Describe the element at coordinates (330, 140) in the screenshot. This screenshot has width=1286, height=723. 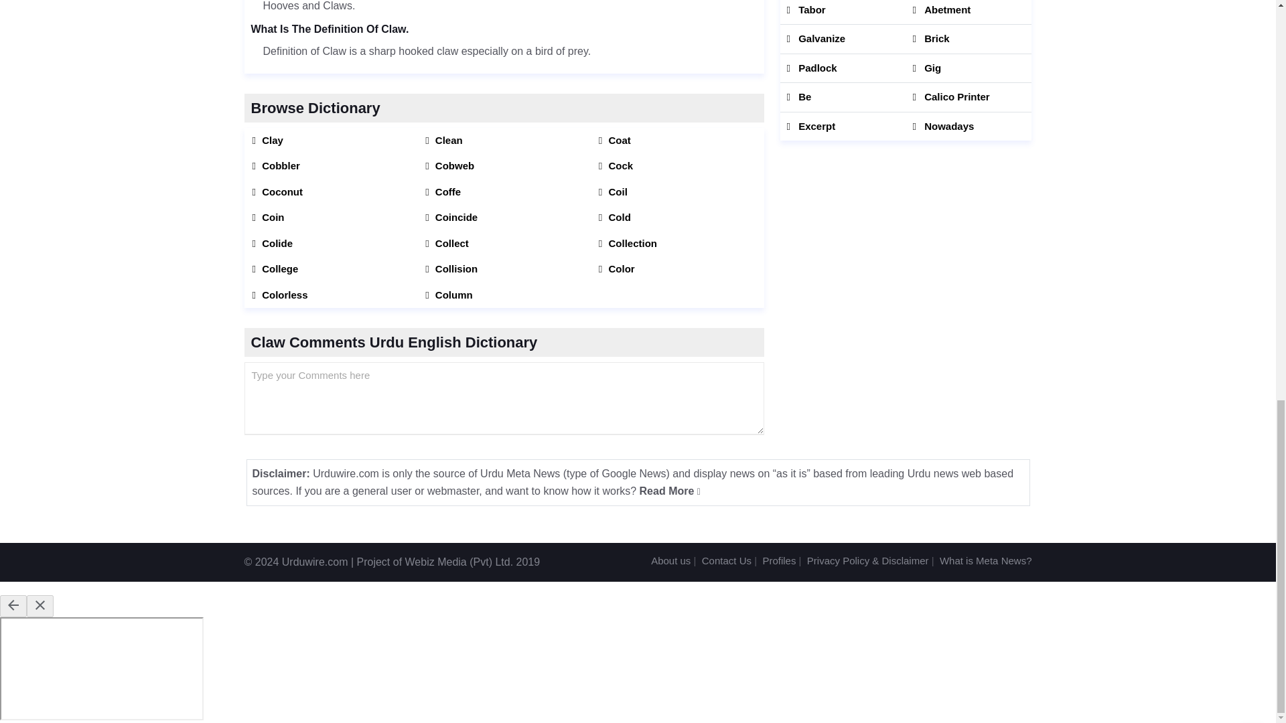
I see `Clay` at that location.